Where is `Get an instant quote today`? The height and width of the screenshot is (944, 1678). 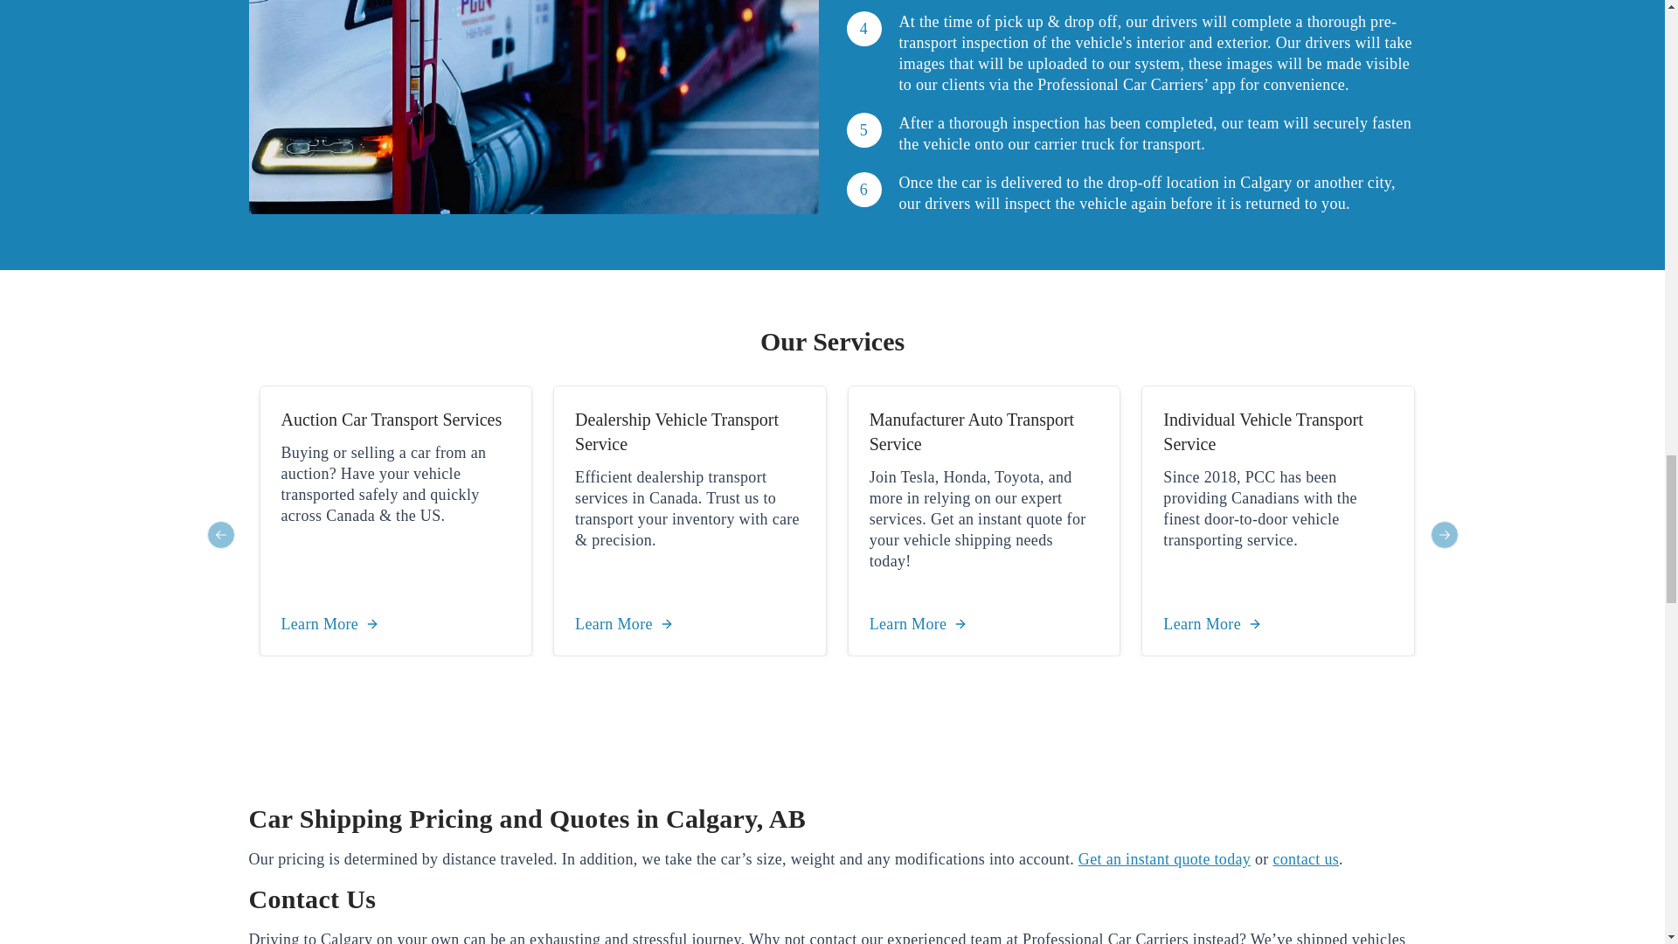
Get an instant quote today is located at coordinates (1164, 858).